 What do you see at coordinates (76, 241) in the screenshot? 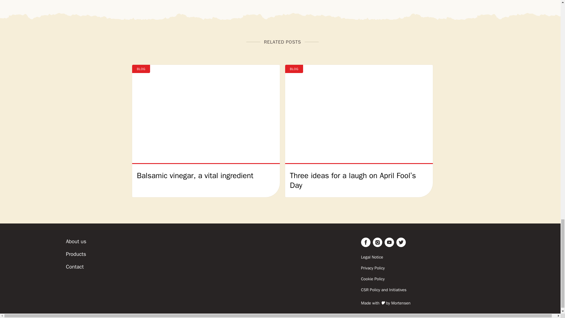
I see `About us` at bounding box center [76, 241].